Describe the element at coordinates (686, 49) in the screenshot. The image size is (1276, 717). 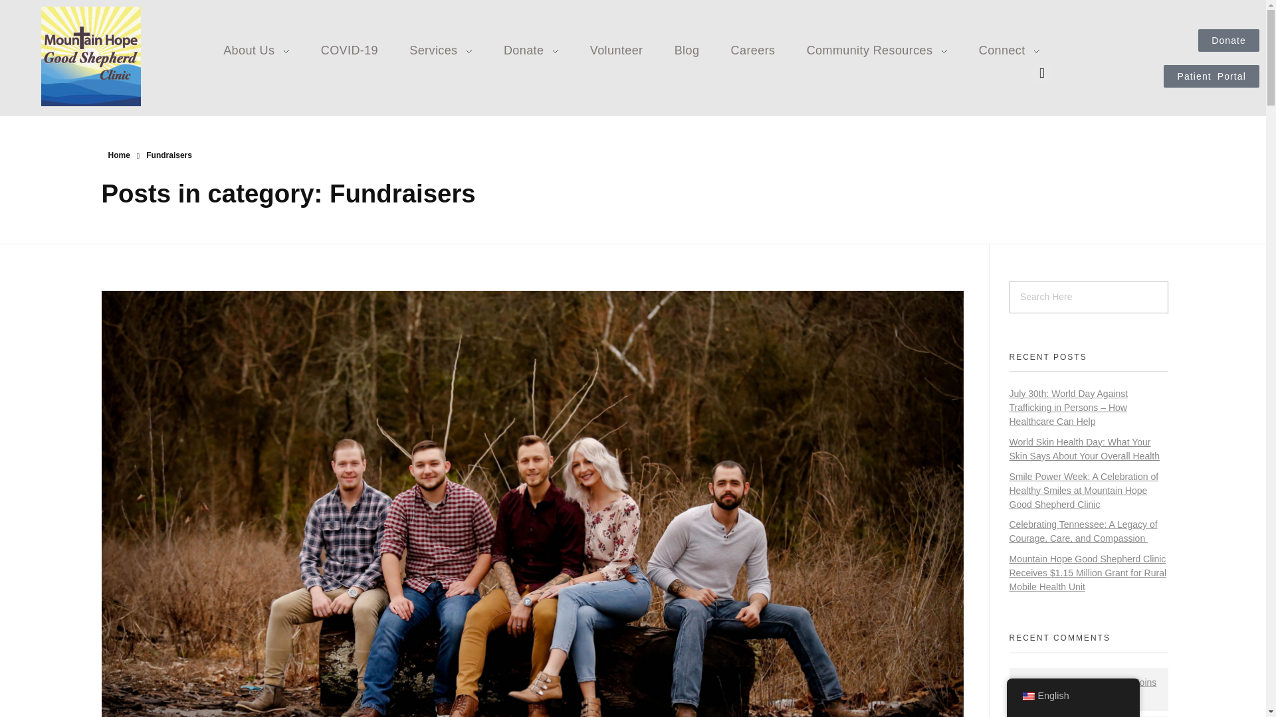
I see `Blog` at that location.